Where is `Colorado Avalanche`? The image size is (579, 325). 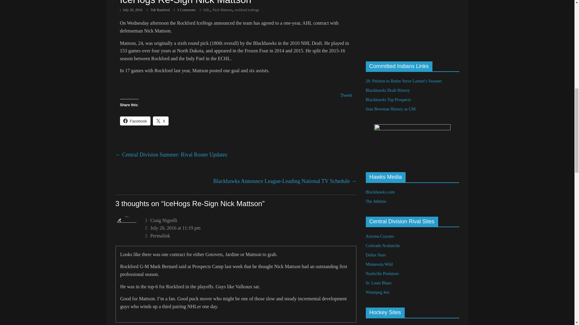 Colorado Avalanche is located at coordinates (382, 246).